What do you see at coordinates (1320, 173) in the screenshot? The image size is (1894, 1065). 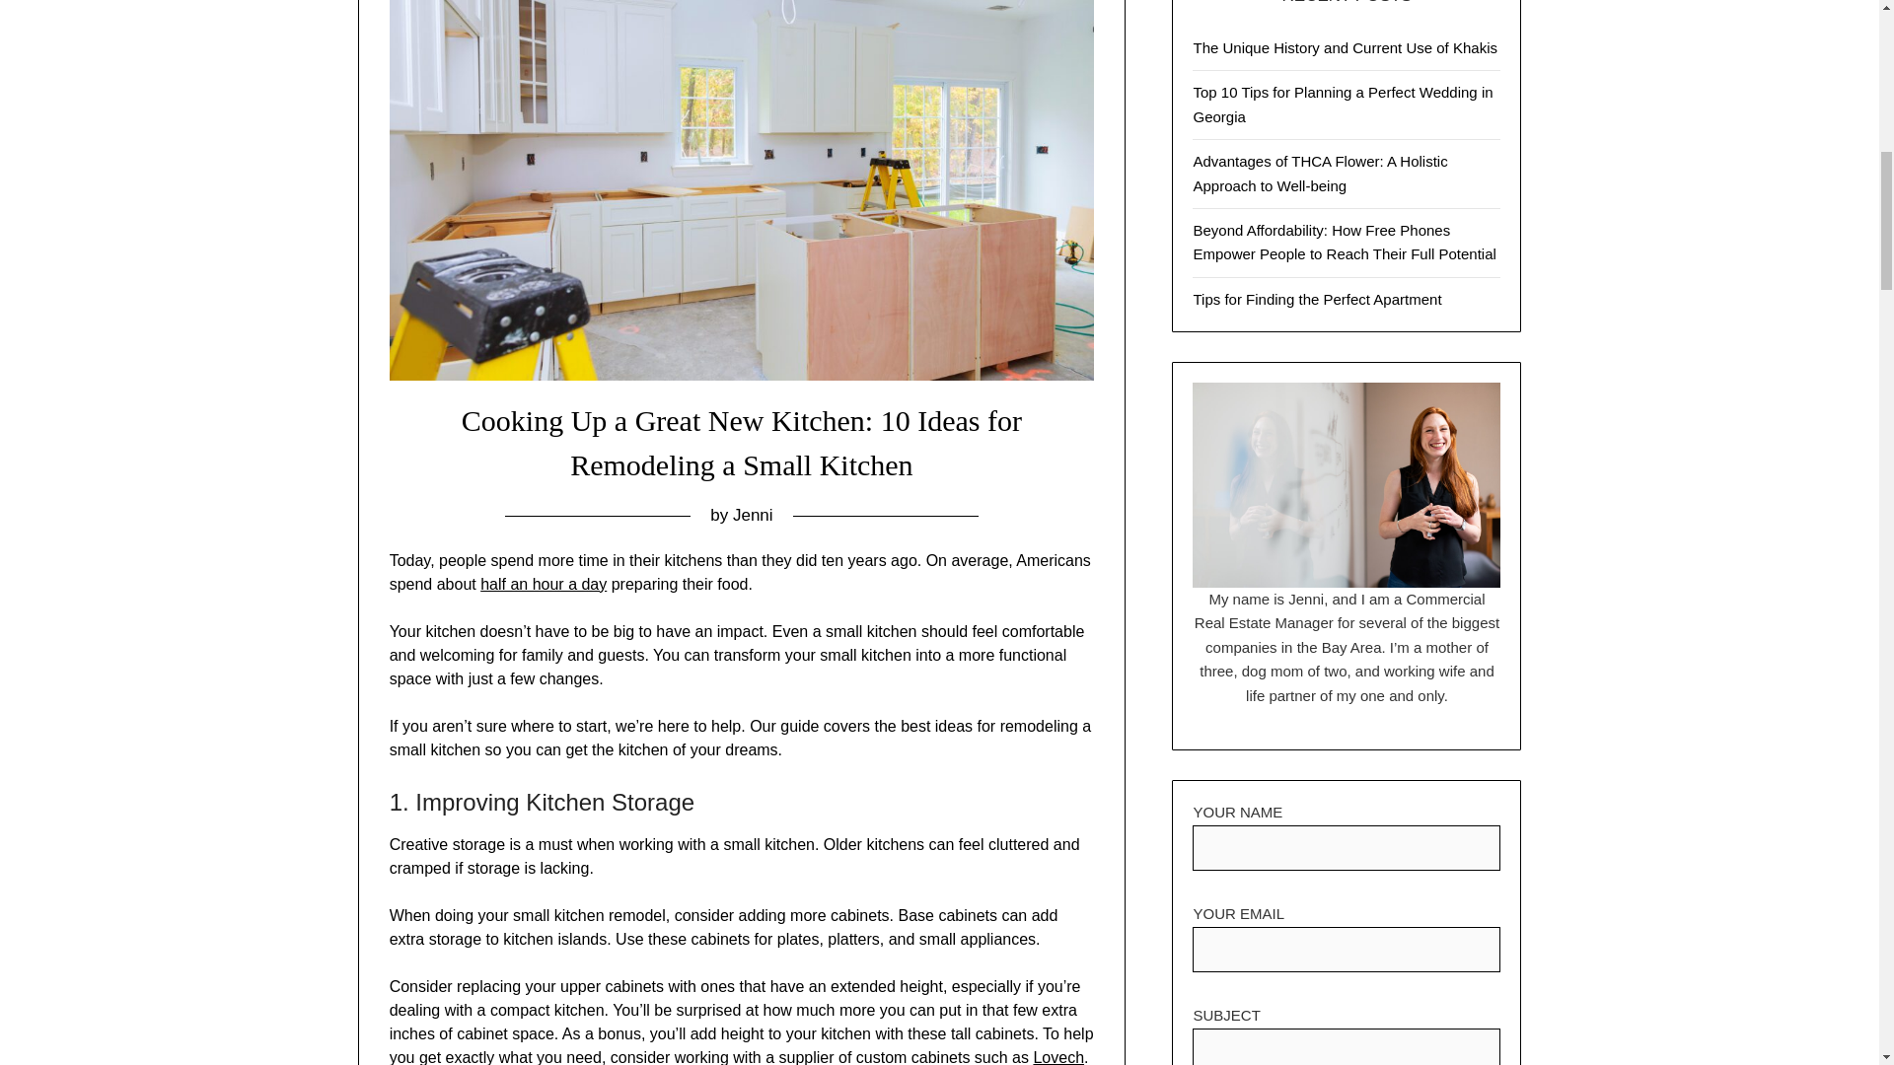 I see `Advantages of THCA Flower: A Holistic Approach to Well-being` at bounding box center [1320, 173].